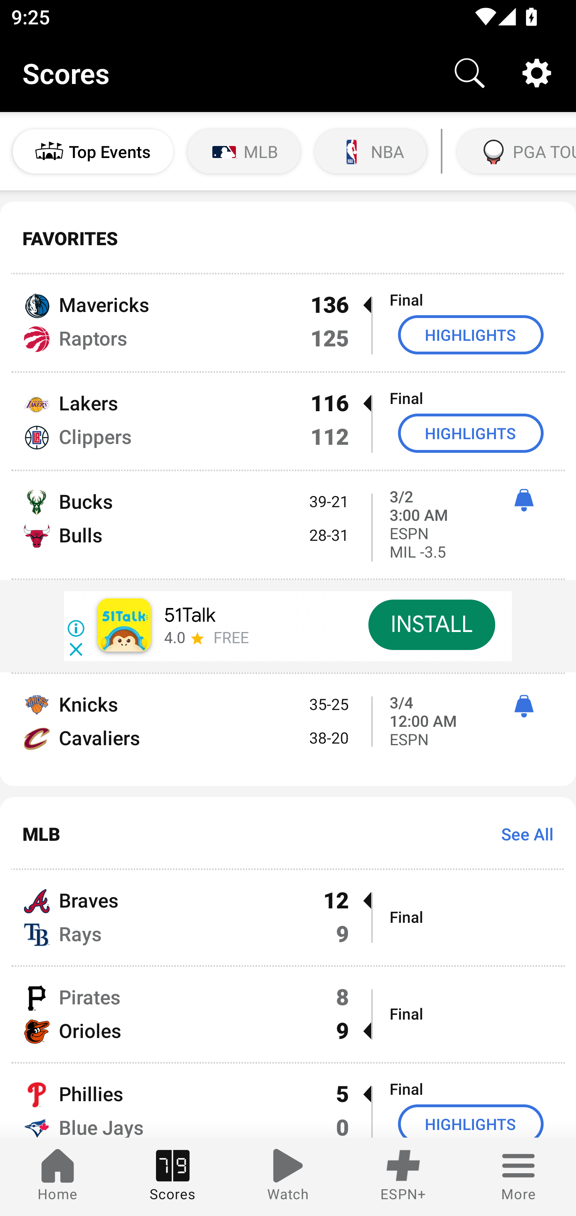 The height and width of the screenshot is (1216, 576). Describe the element at coordinates (524, 500) in the screenshot. I see `ì` at that location.